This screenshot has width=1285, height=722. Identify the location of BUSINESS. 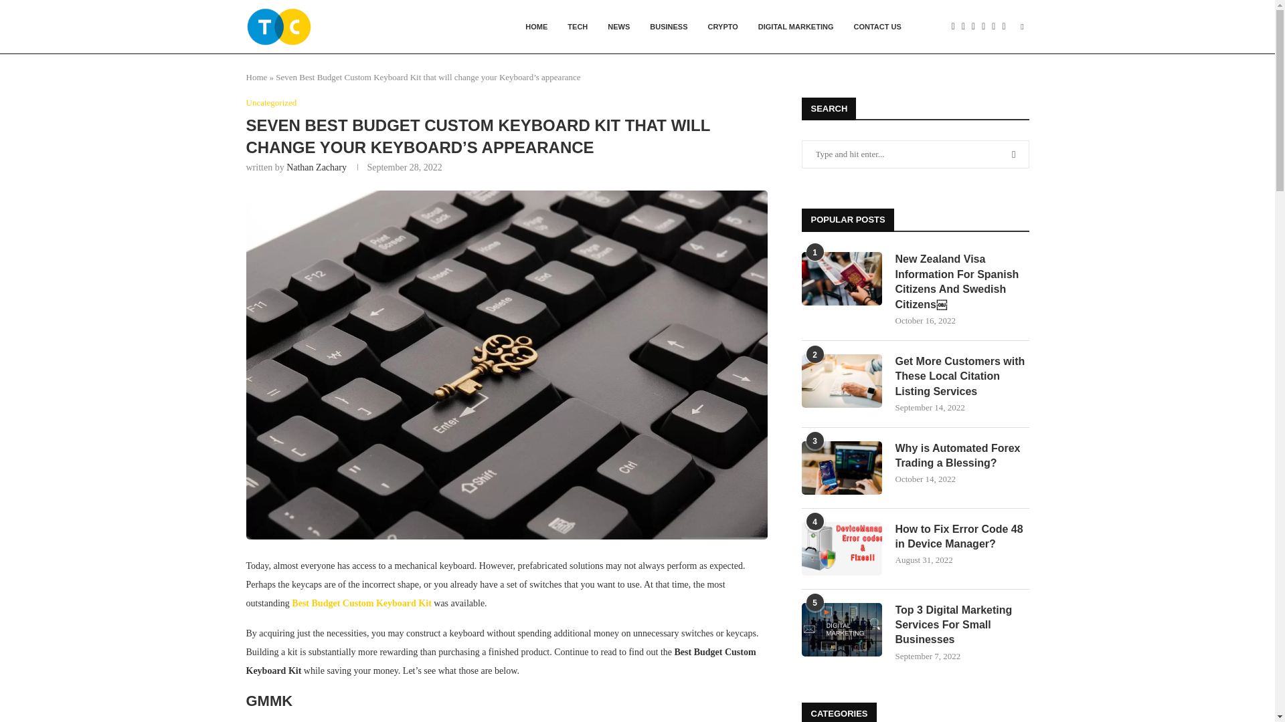
(669, 27).